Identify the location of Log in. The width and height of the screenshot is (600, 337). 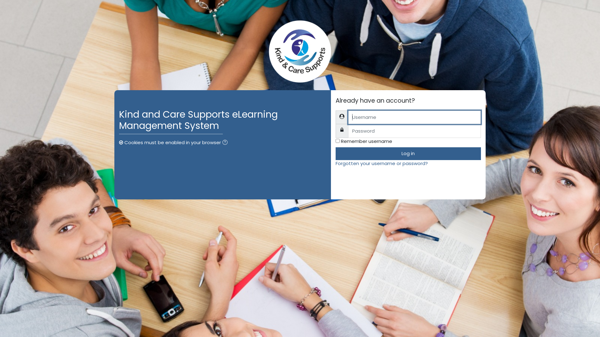
(408, 154).